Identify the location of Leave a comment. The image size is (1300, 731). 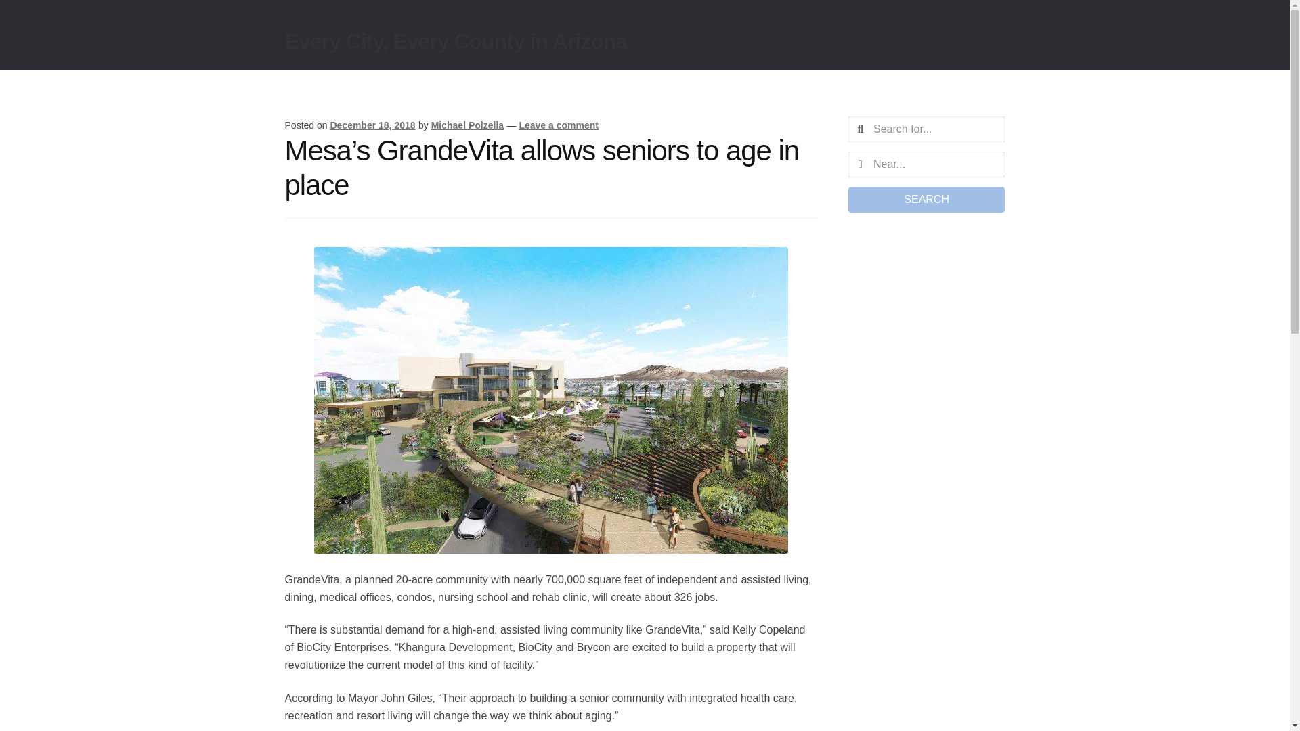
(558, 125).